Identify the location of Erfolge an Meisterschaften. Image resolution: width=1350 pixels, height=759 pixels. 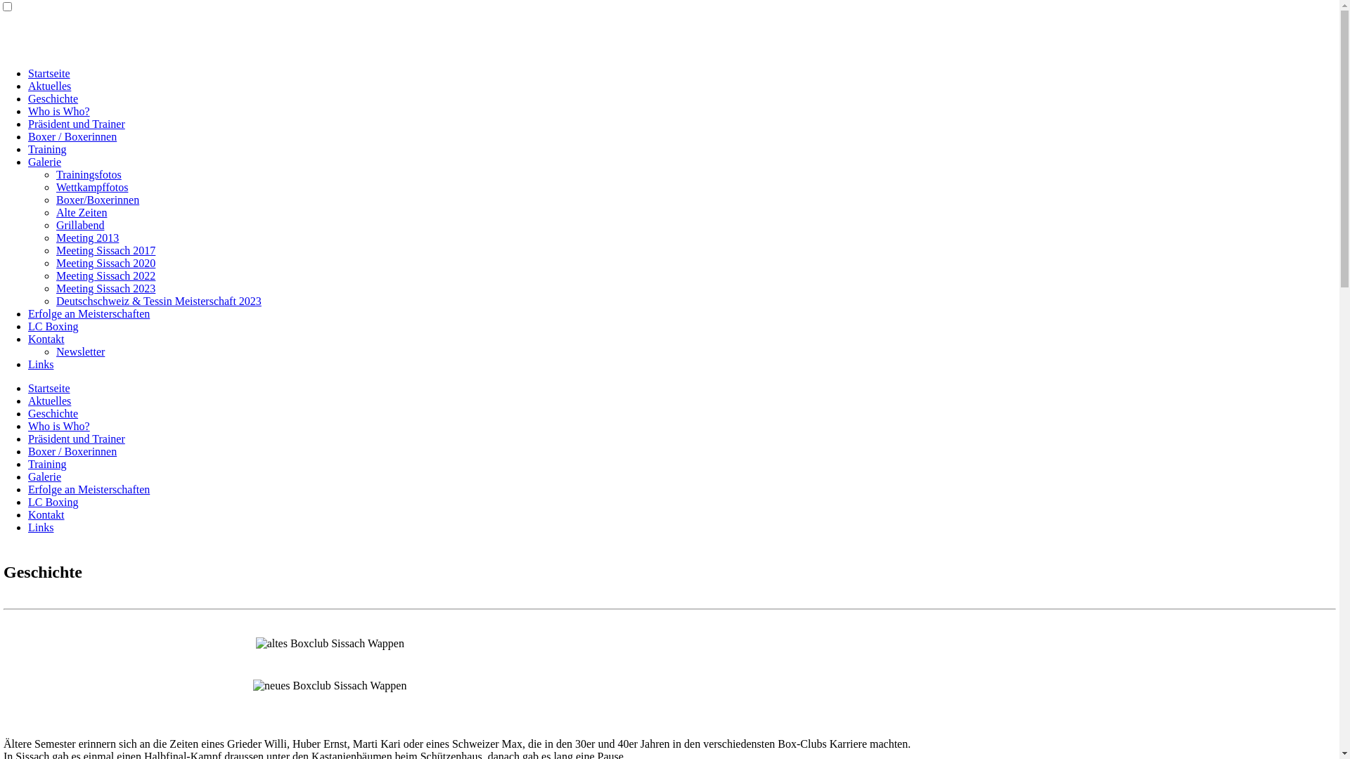
(89, 313).